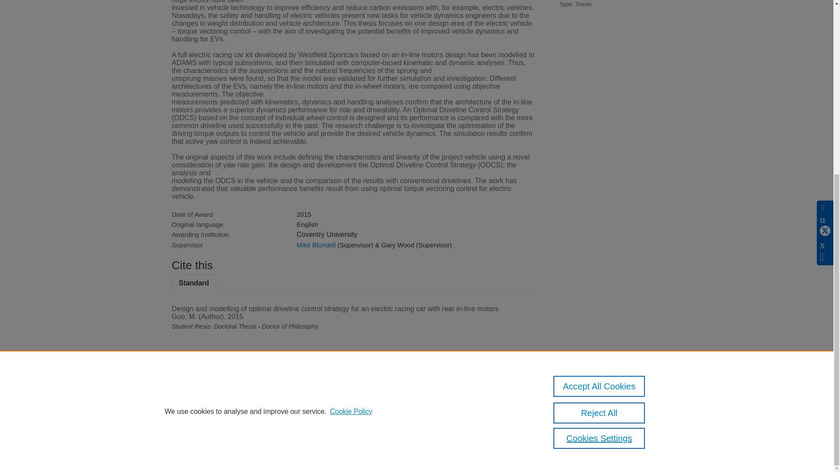 This screenshot has width=840, height=472. I want to click on Log in to Pure, so click(189, 442).